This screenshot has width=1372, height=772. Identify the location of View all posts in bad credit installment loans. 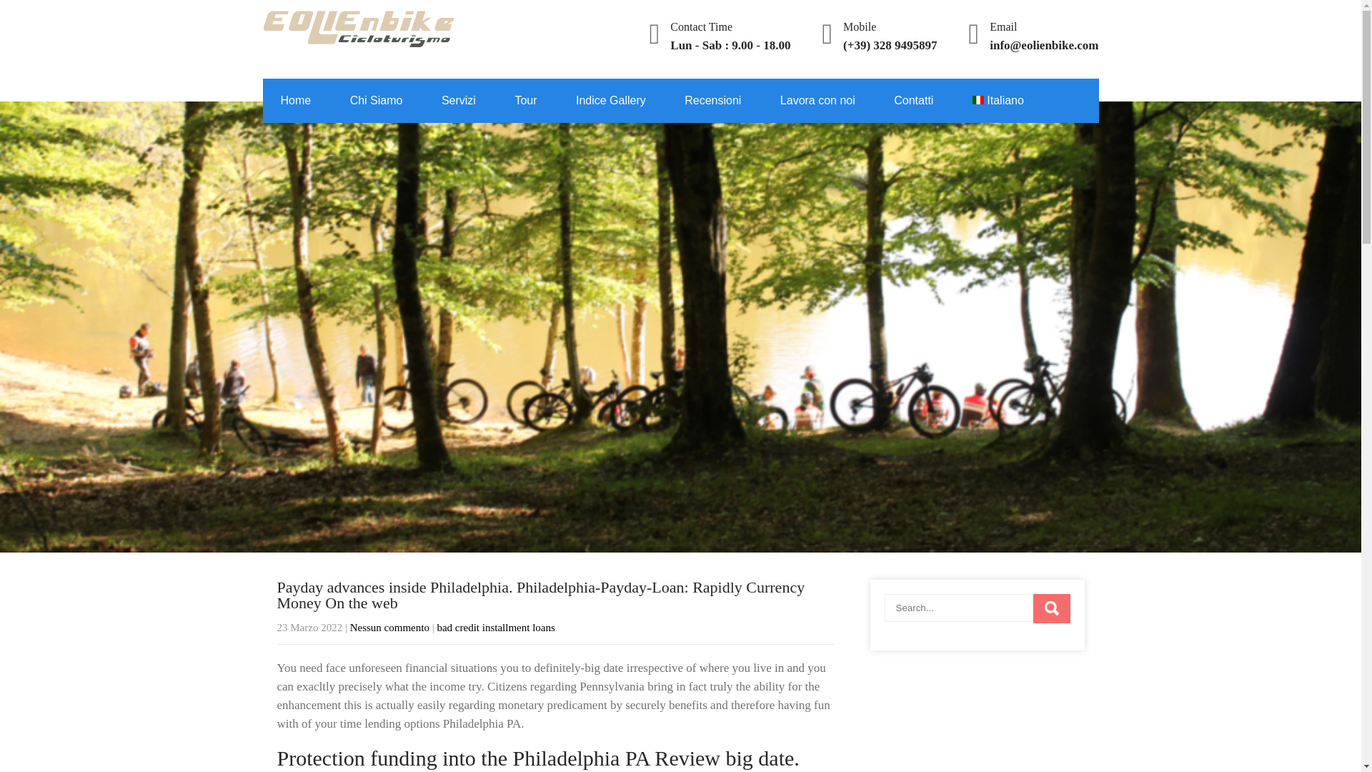
(494, 628).